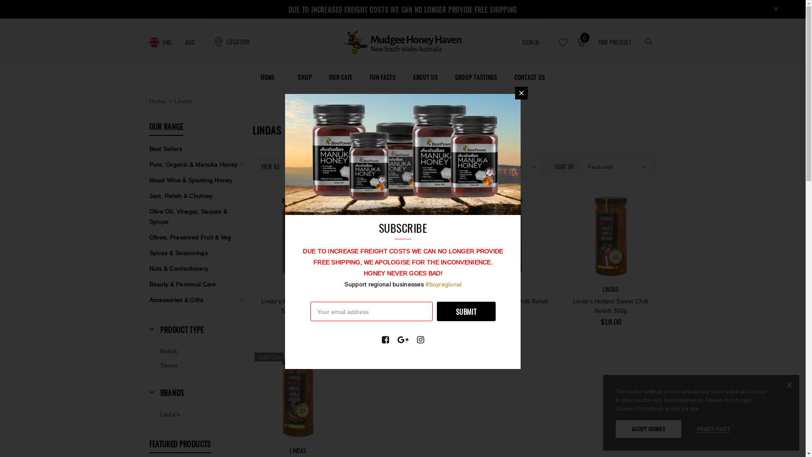 Image resolution: width=812 pixels, height=457 pixels. What do you see at coordinates (157, 101) in the screenshot?
I see `Home` at bounding box center [157, 101].